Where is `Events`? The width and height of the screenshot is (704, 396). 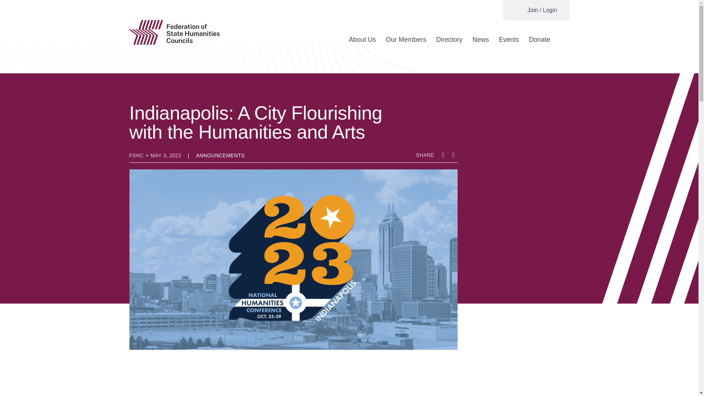
Events is located at coordinates (509, 40).